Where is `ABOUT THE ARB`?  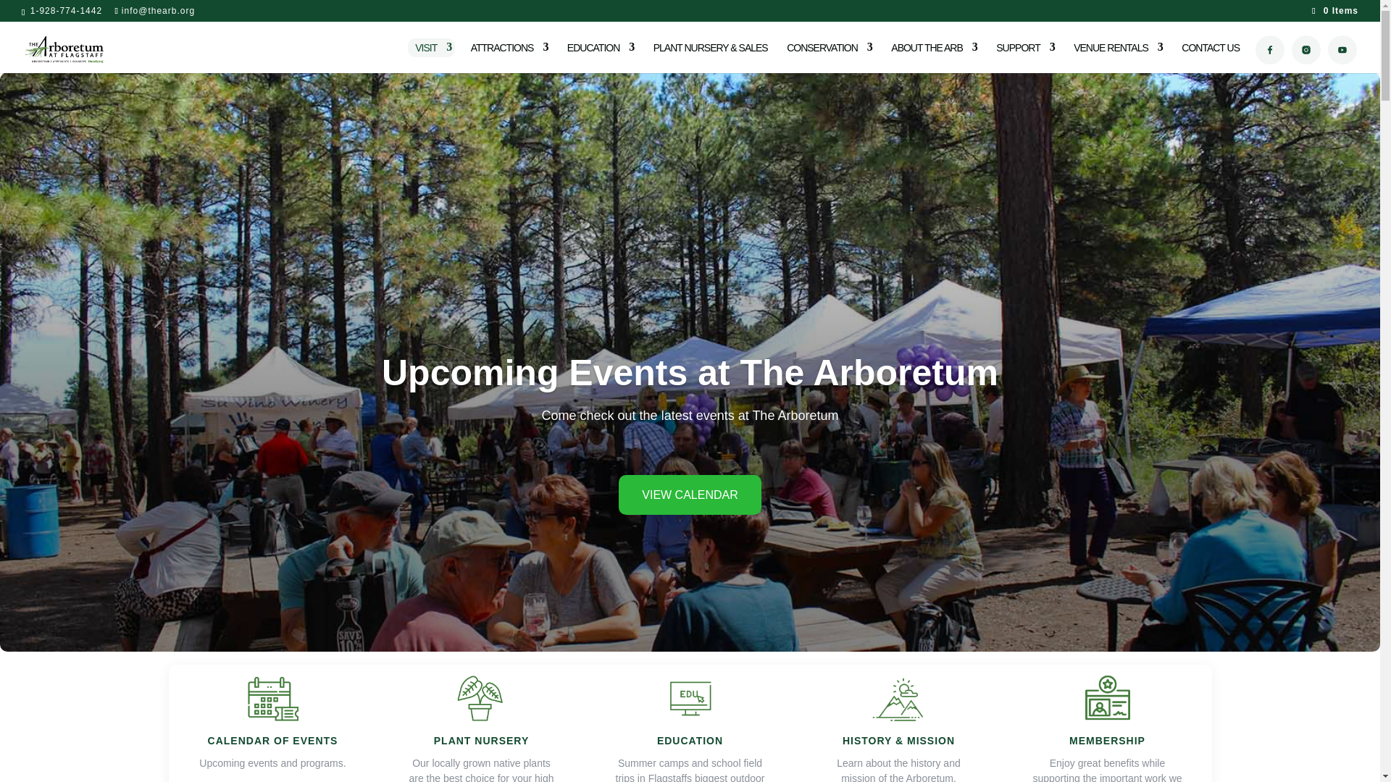 ABOUT THE ARB is located at coordinates (935, 55).